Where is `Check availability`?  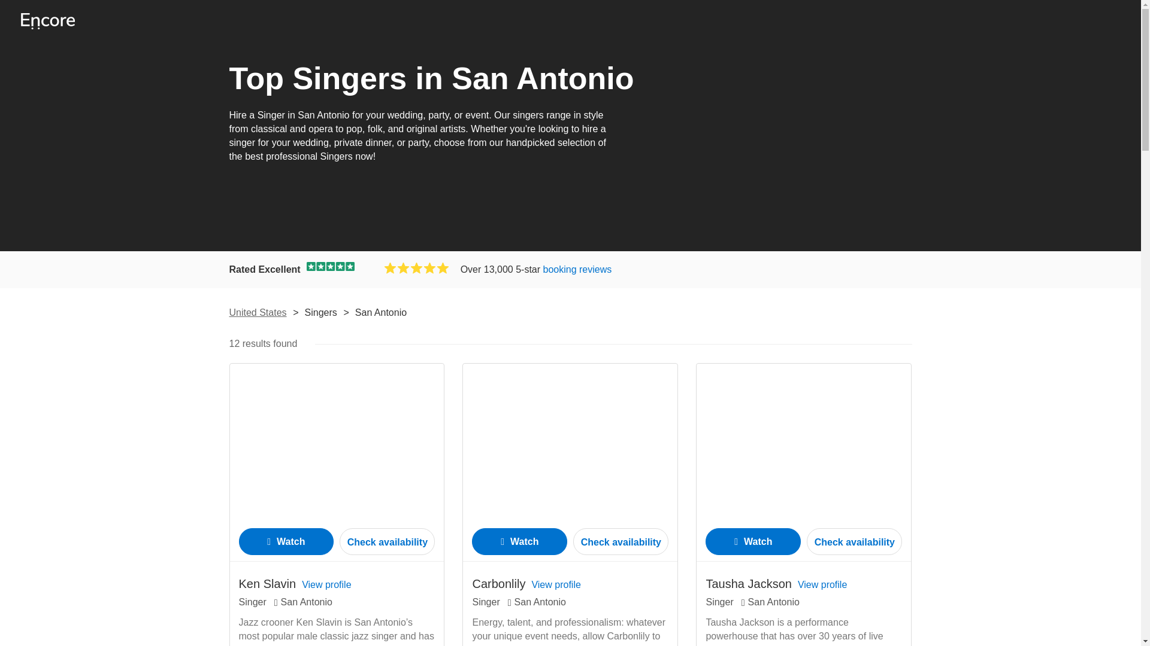 Check availability is located at coordinates (387, 541).